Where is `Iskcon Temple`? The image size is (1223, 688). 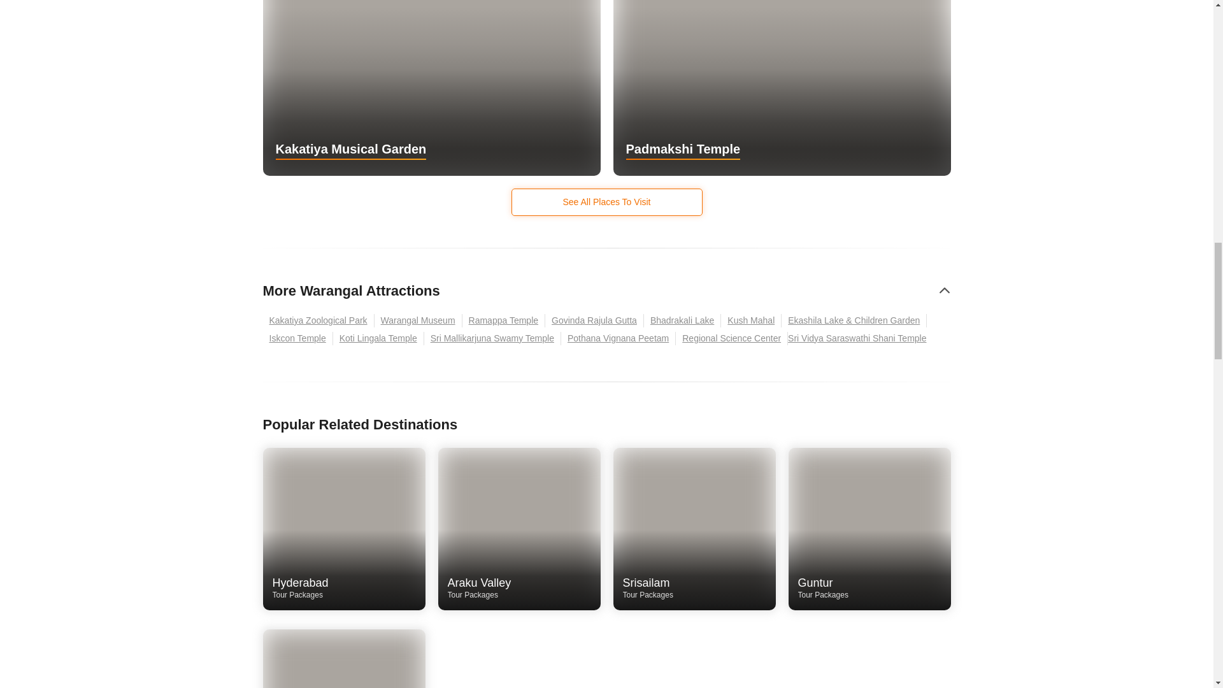 Iskcon Temple is located at coordinates (344, 589).